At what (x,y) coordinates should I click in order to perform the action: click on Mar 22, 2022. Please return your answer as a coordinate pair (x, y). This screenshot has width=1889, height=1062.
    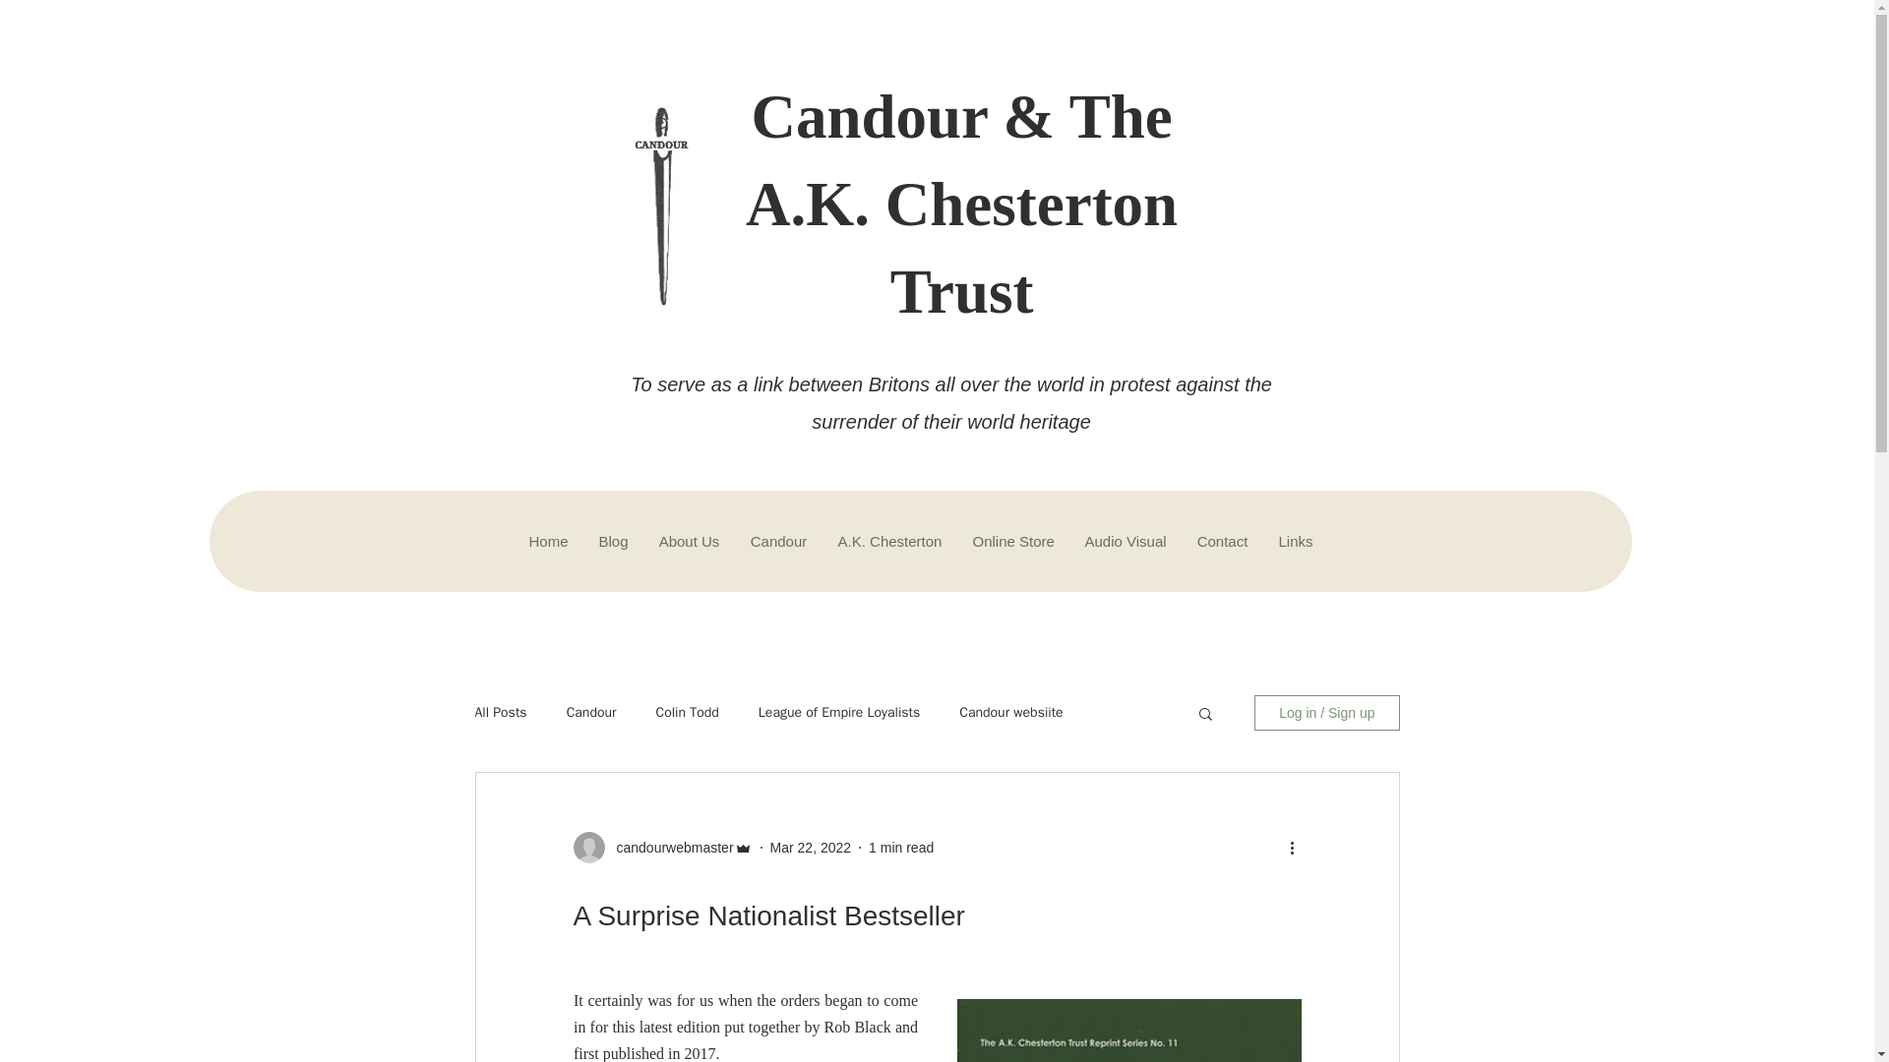
    Looking at the image, I should click on (811, 848).